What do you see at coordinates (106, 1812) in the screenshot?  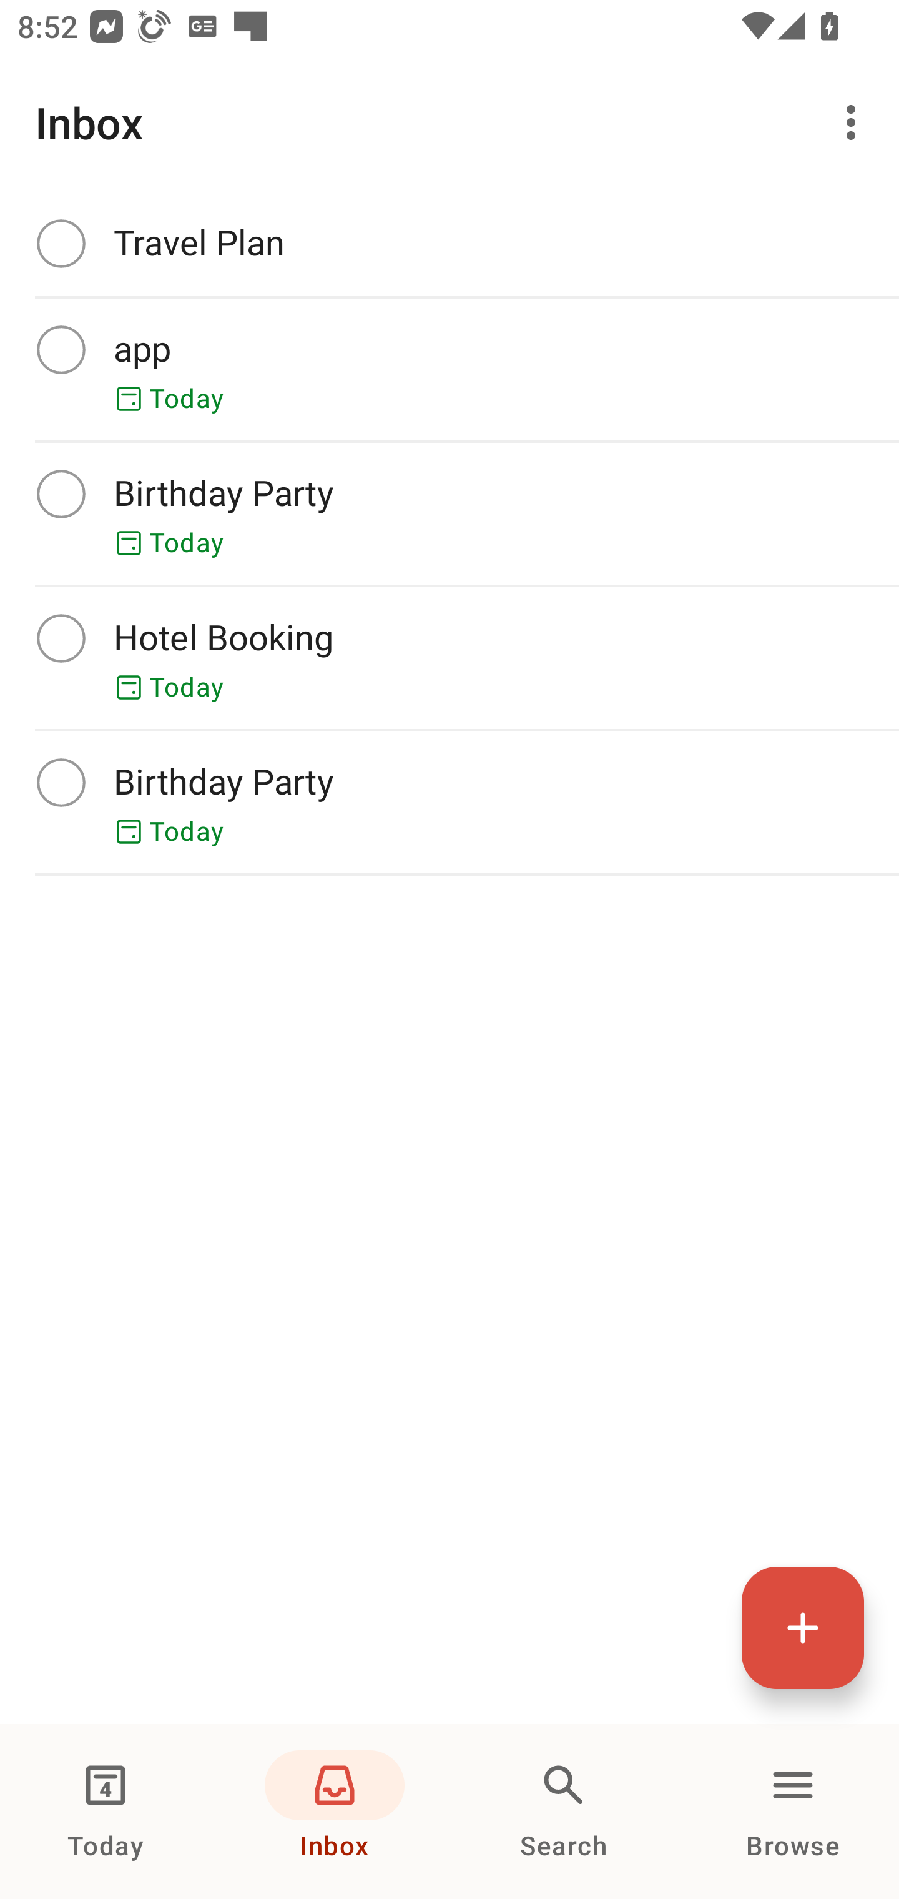 I see `Today` at bounding box center [106, 1812].